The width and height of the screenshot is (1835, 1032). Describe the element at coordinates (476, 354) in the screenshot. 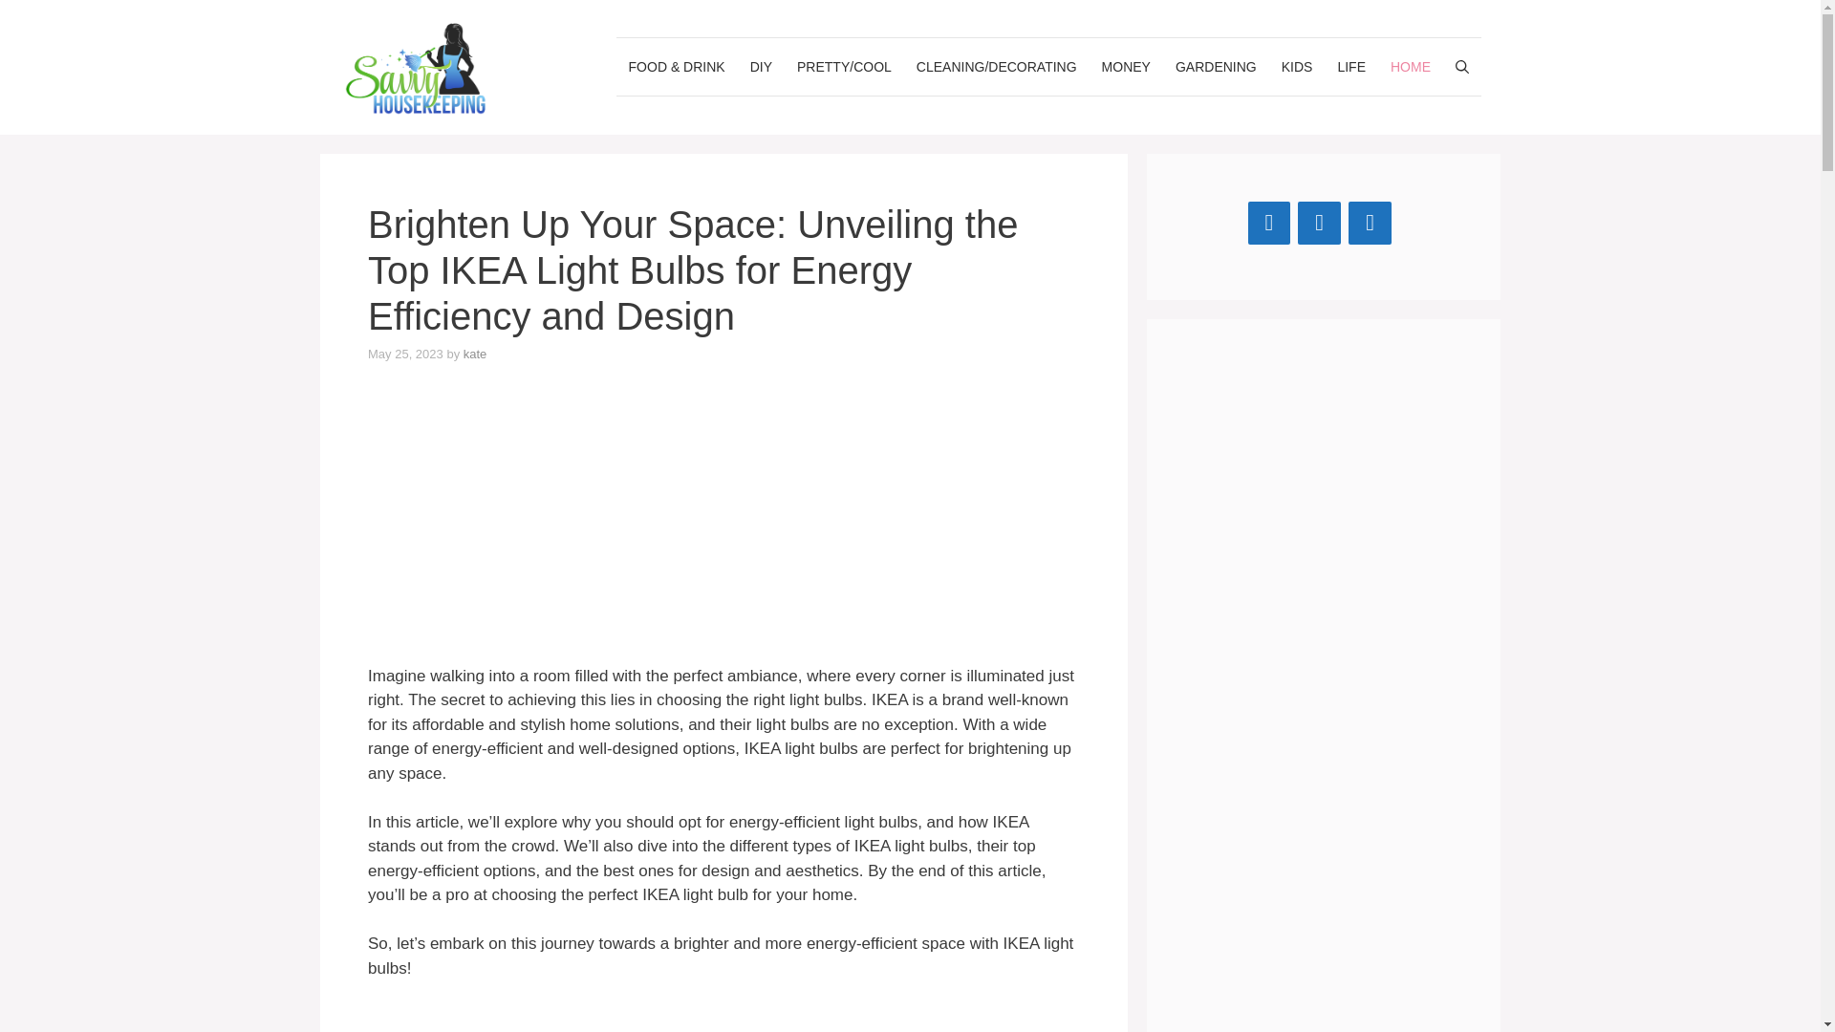

I see `kate` at that location.